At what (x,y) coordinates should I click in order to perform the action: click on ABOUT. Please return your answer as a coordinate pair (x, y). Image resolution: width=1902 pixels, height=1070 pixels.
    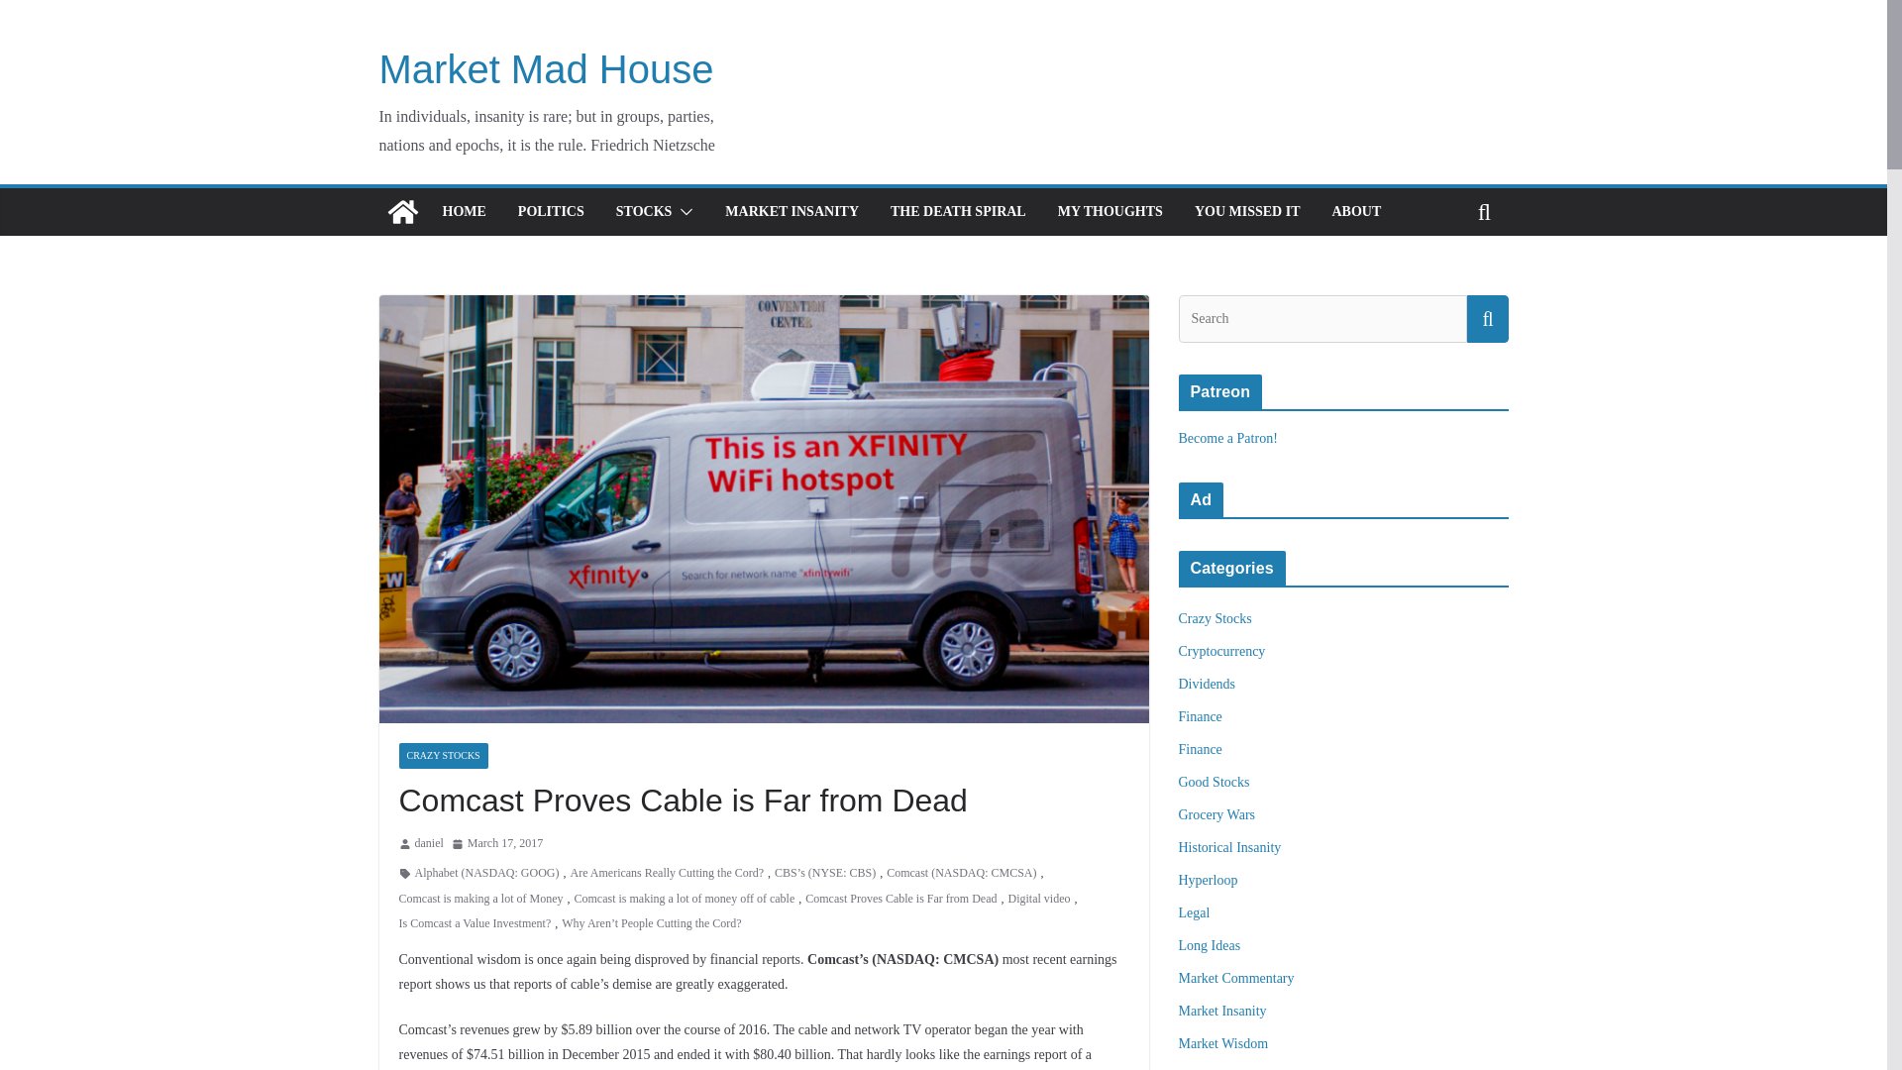
    Looking at the image, I should click on (1355, 211).